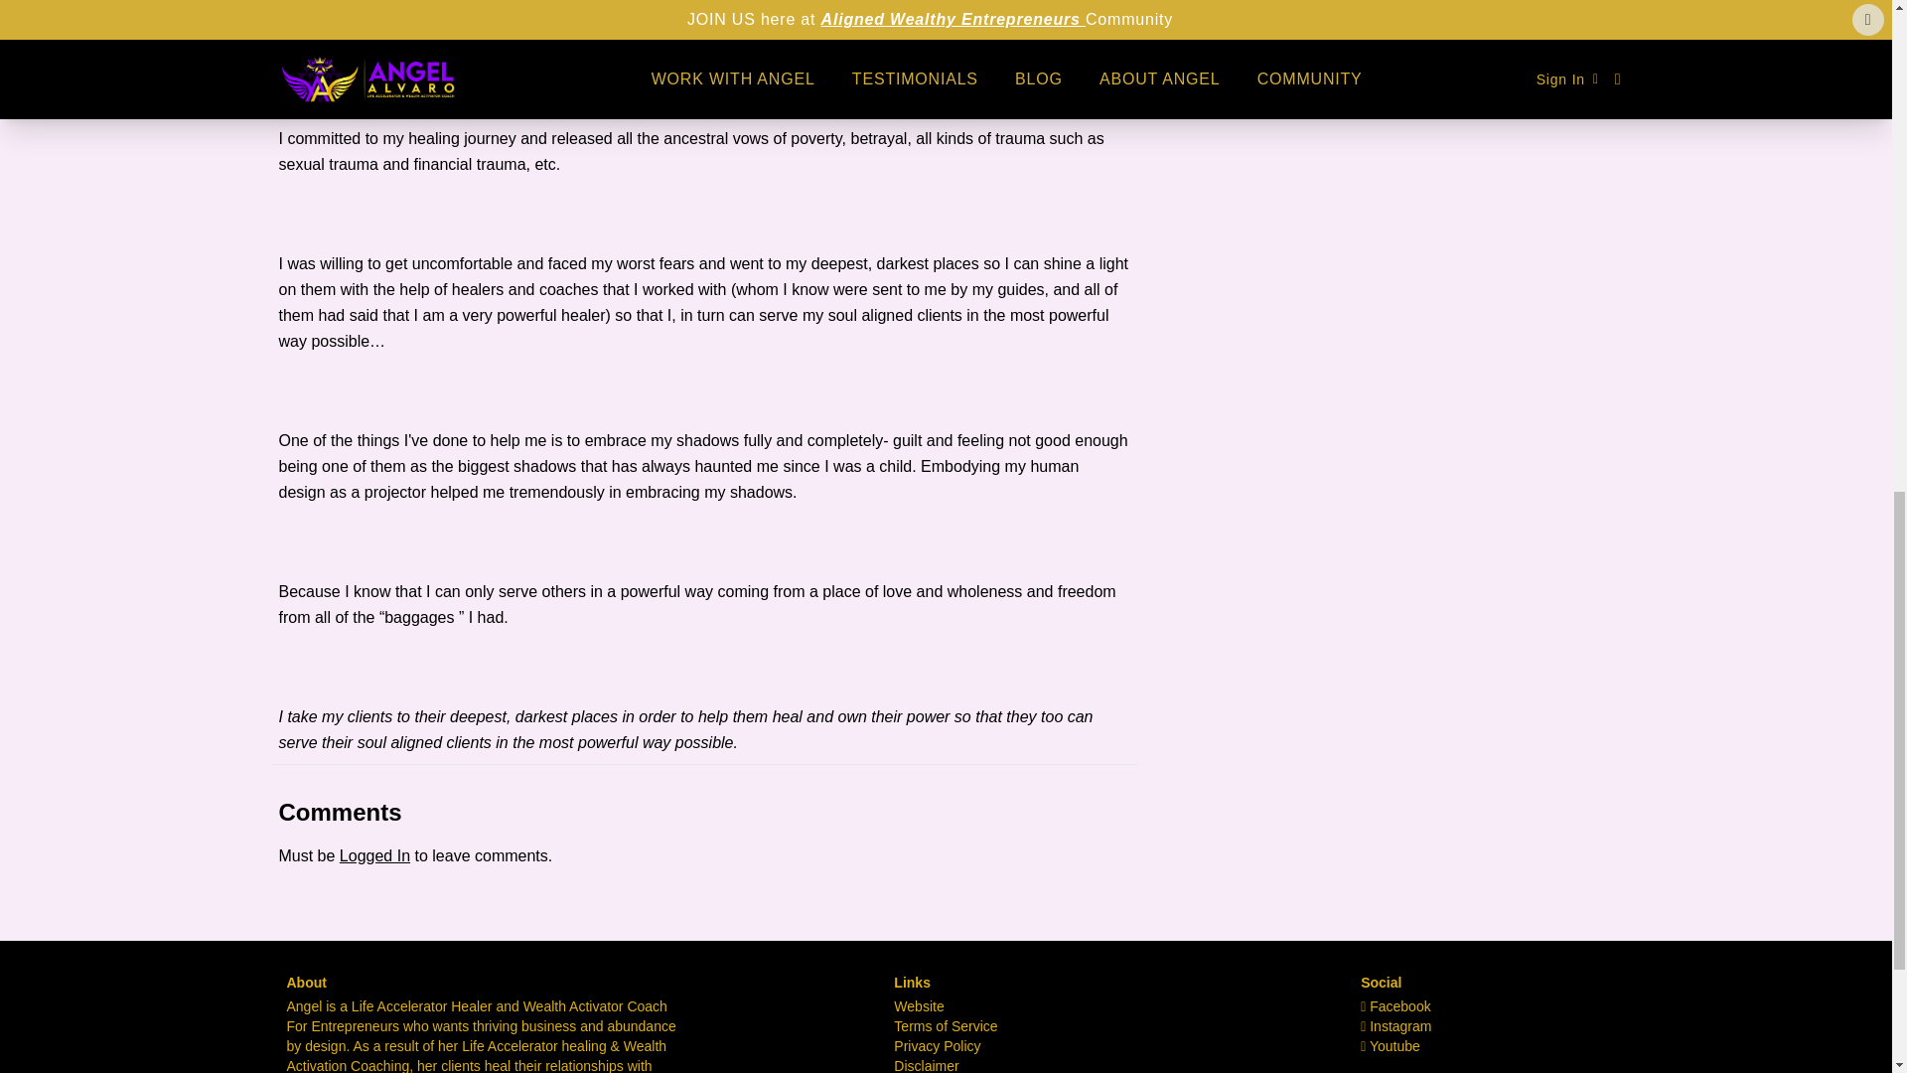  Describe the element at coordinates (1396, 1005) in the screenshot. I see `Facebook` at that location.